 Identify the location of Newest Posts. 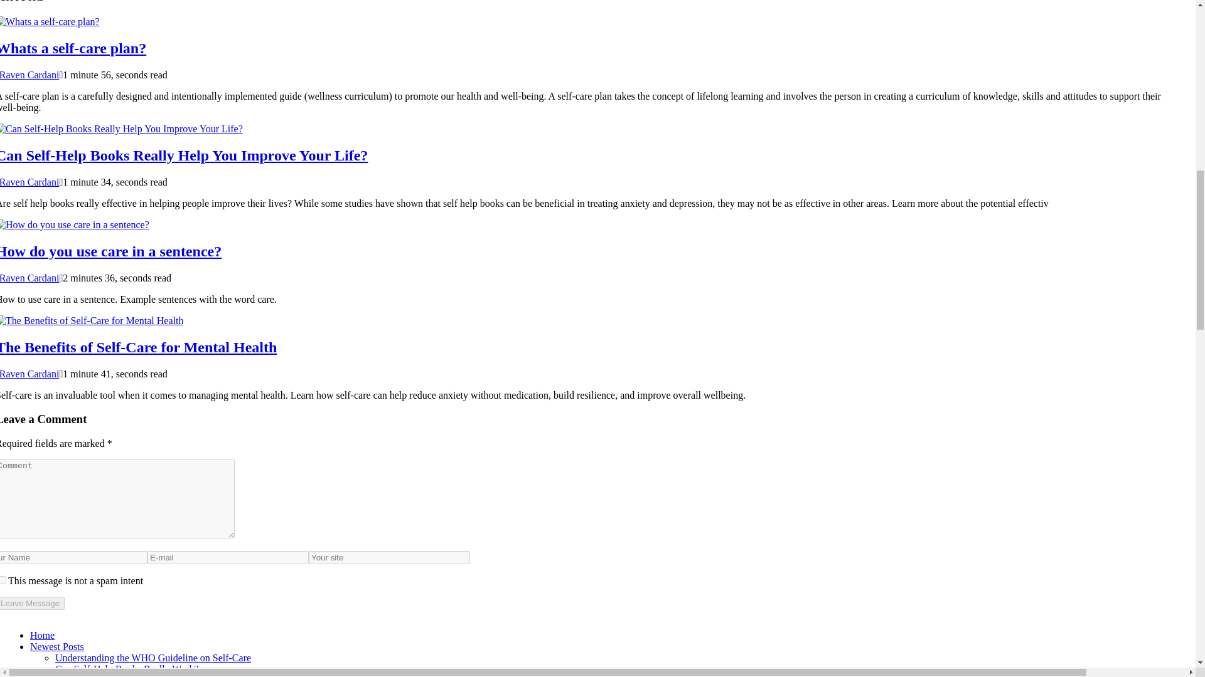
(57, 646).